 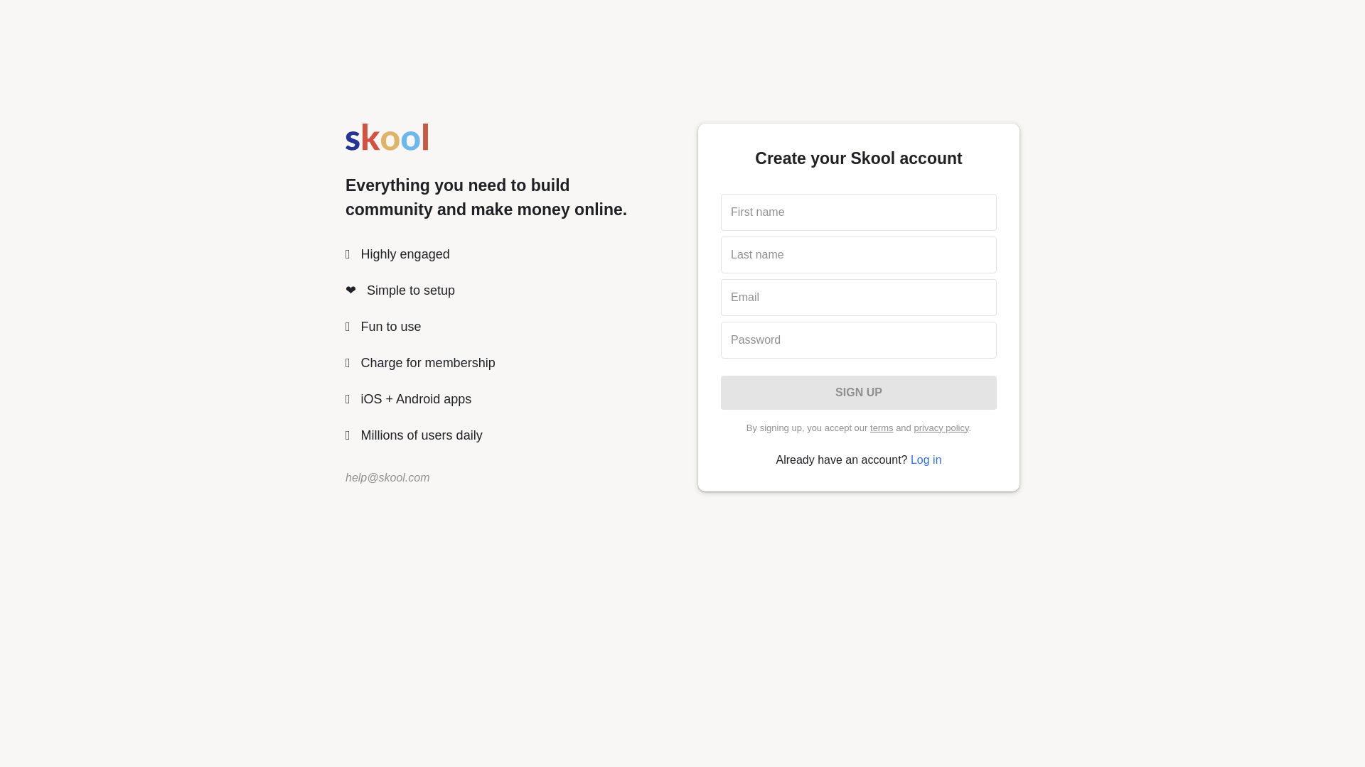 What do you see at coordinates (940, 428) in the screenshot?
I see `privacy policy` at bounding box center [940, 428].